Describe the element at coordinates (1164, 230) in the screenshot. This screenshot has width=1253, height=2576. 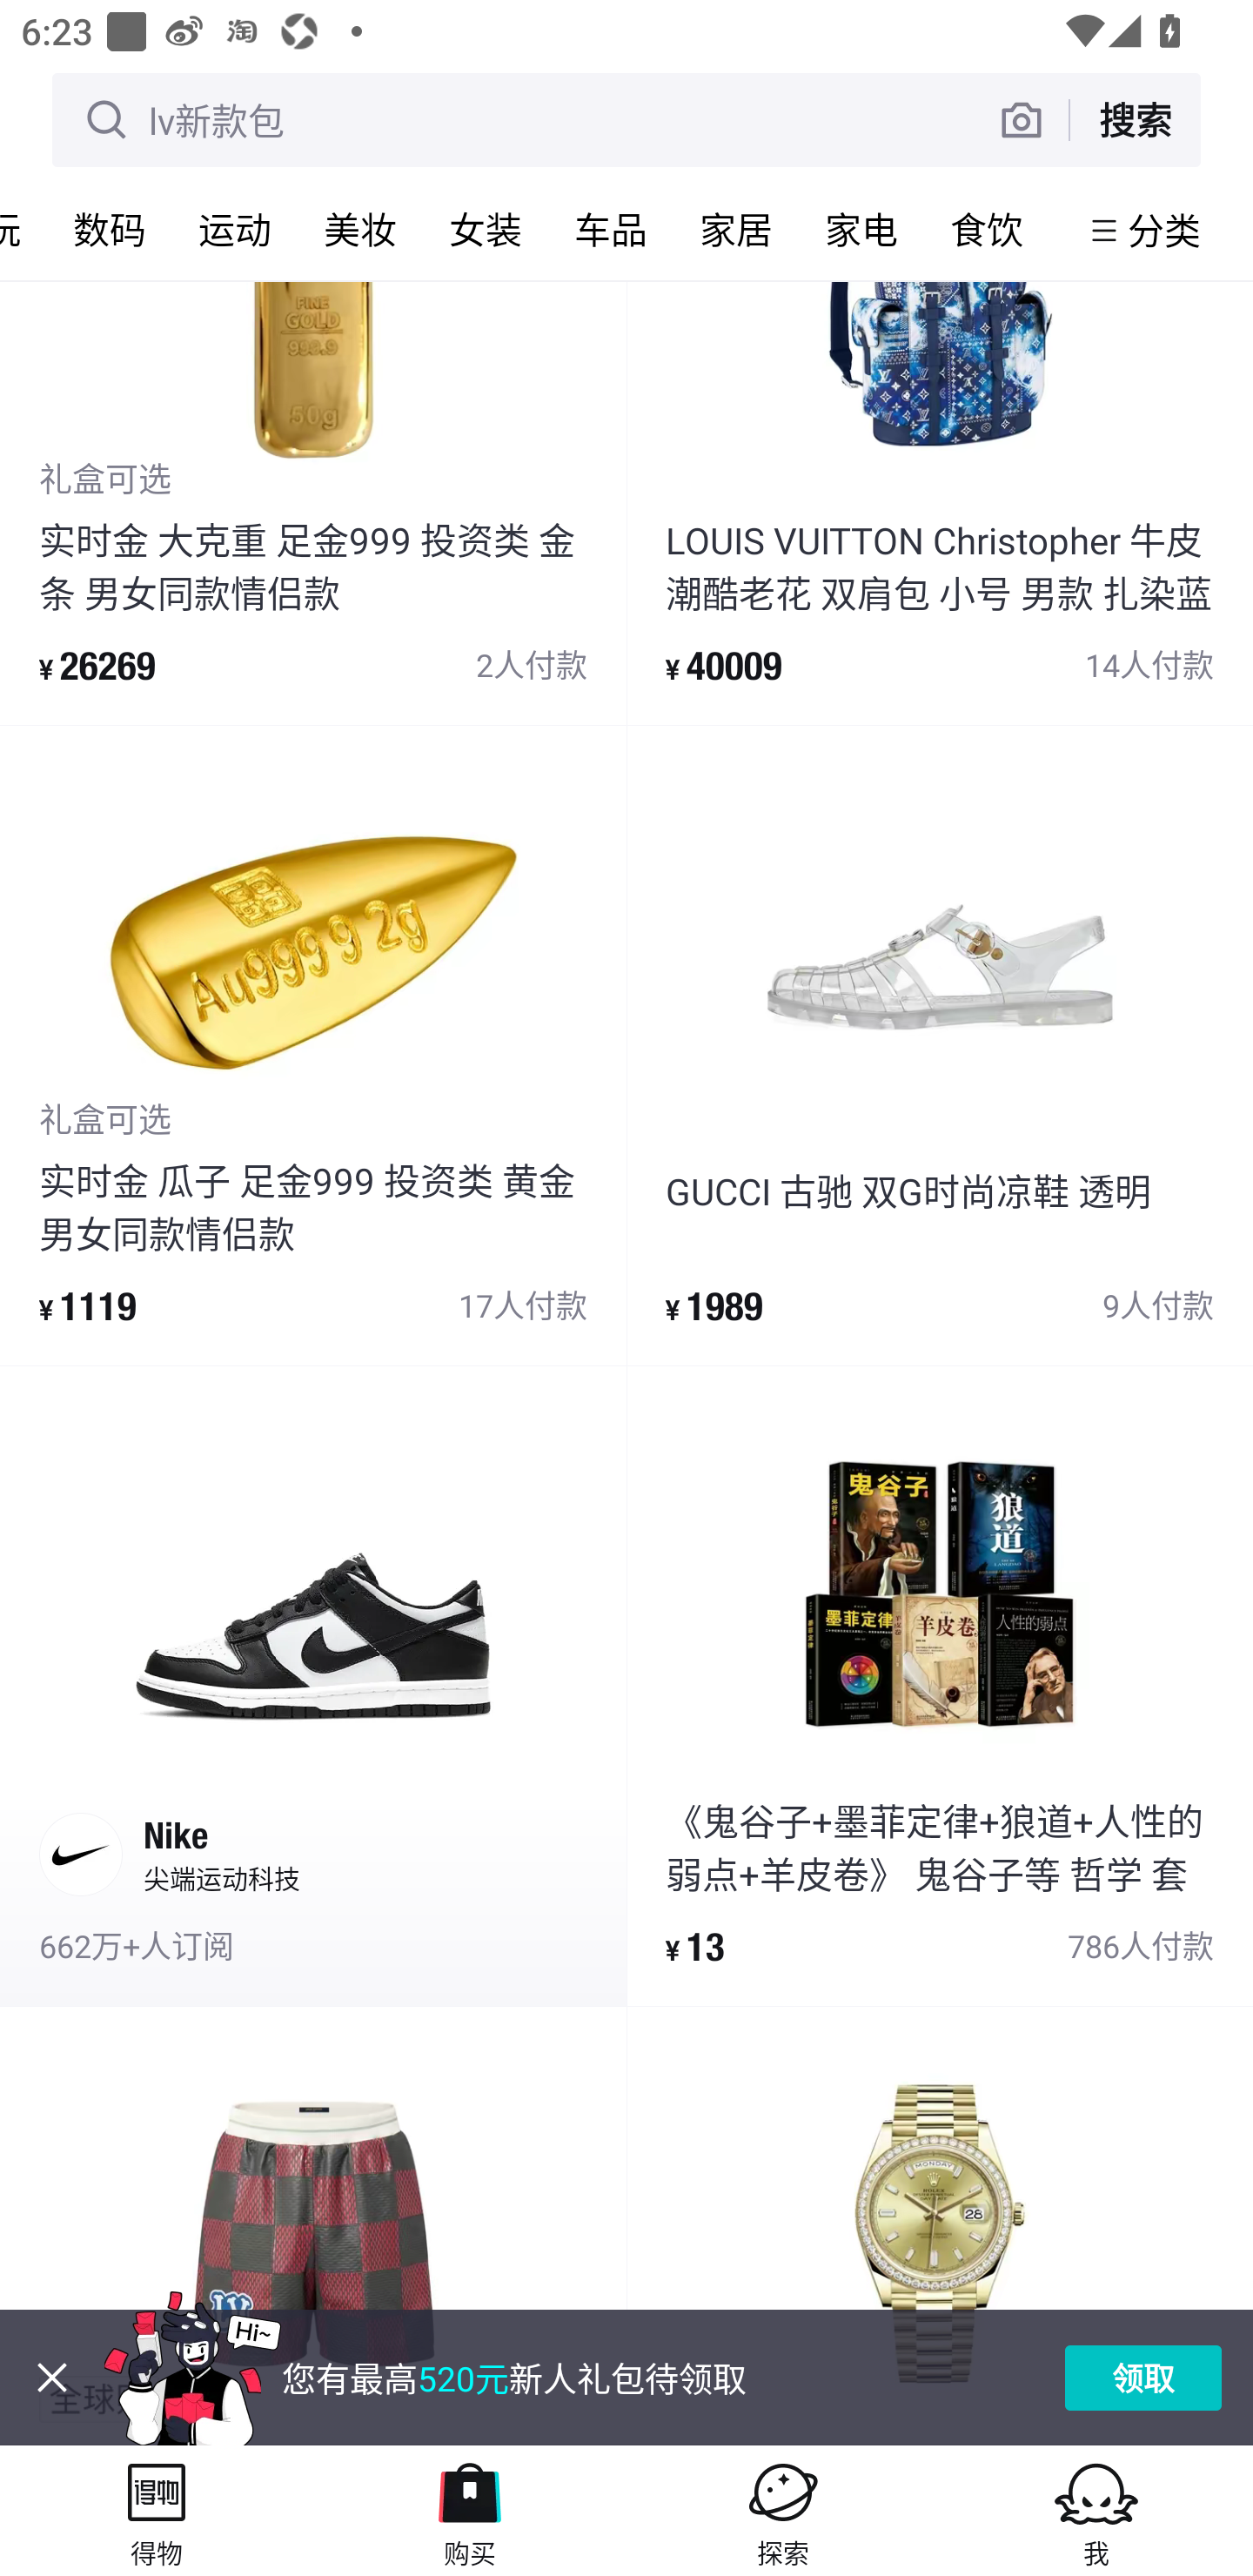
I see `分类` at that location.